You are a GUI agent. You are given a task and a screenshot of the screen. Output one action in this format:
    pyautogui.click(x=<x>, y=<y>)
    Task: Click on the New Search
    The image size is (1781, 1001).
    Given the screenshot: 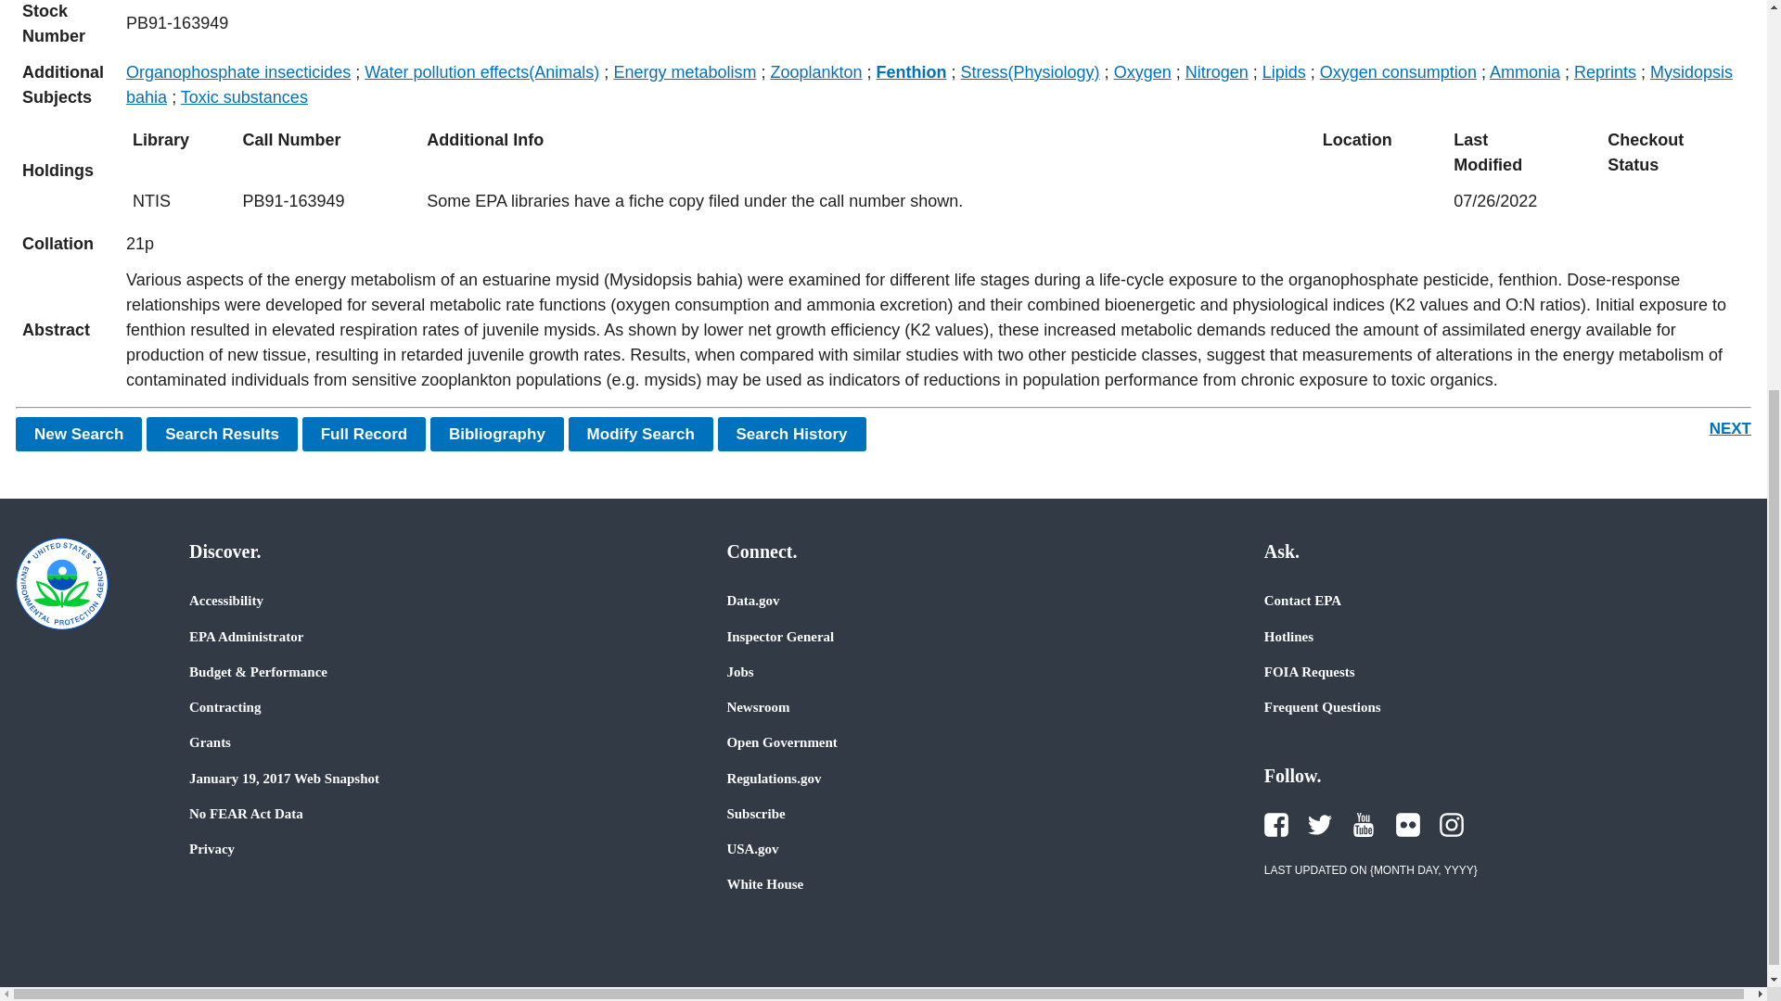 What is the action you would take?
    pyautogui.click(x=79, y=434)
    